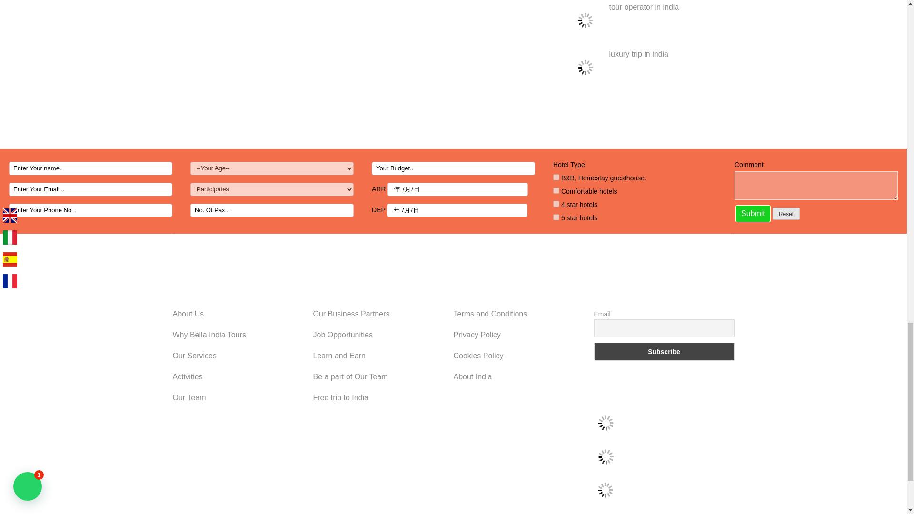  What do you see at coordinates (665, 352) in the screenshot?
I see `Subscribe` at bounding box center [665, 352].